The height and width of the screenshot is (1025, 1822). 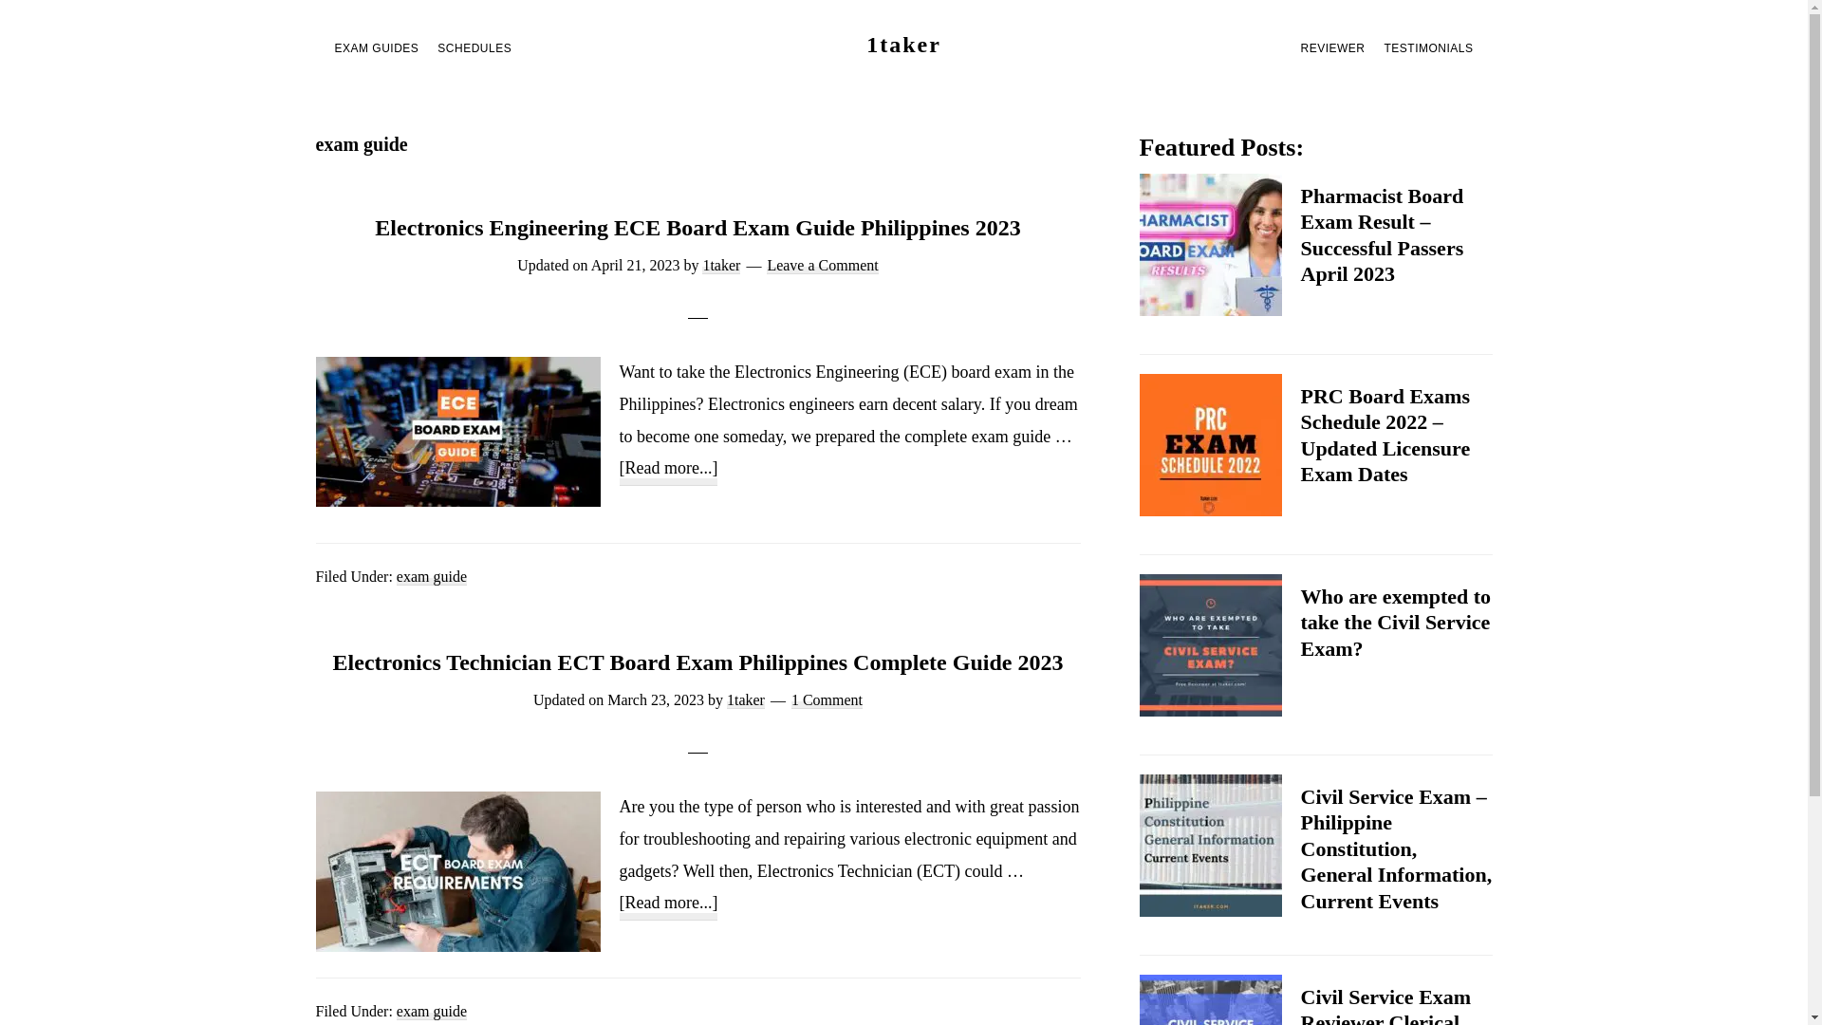 What do you see at coordinates (474, 47) in the screenshot?
I see `SCHEDULES` at bounding box center [474, 47].